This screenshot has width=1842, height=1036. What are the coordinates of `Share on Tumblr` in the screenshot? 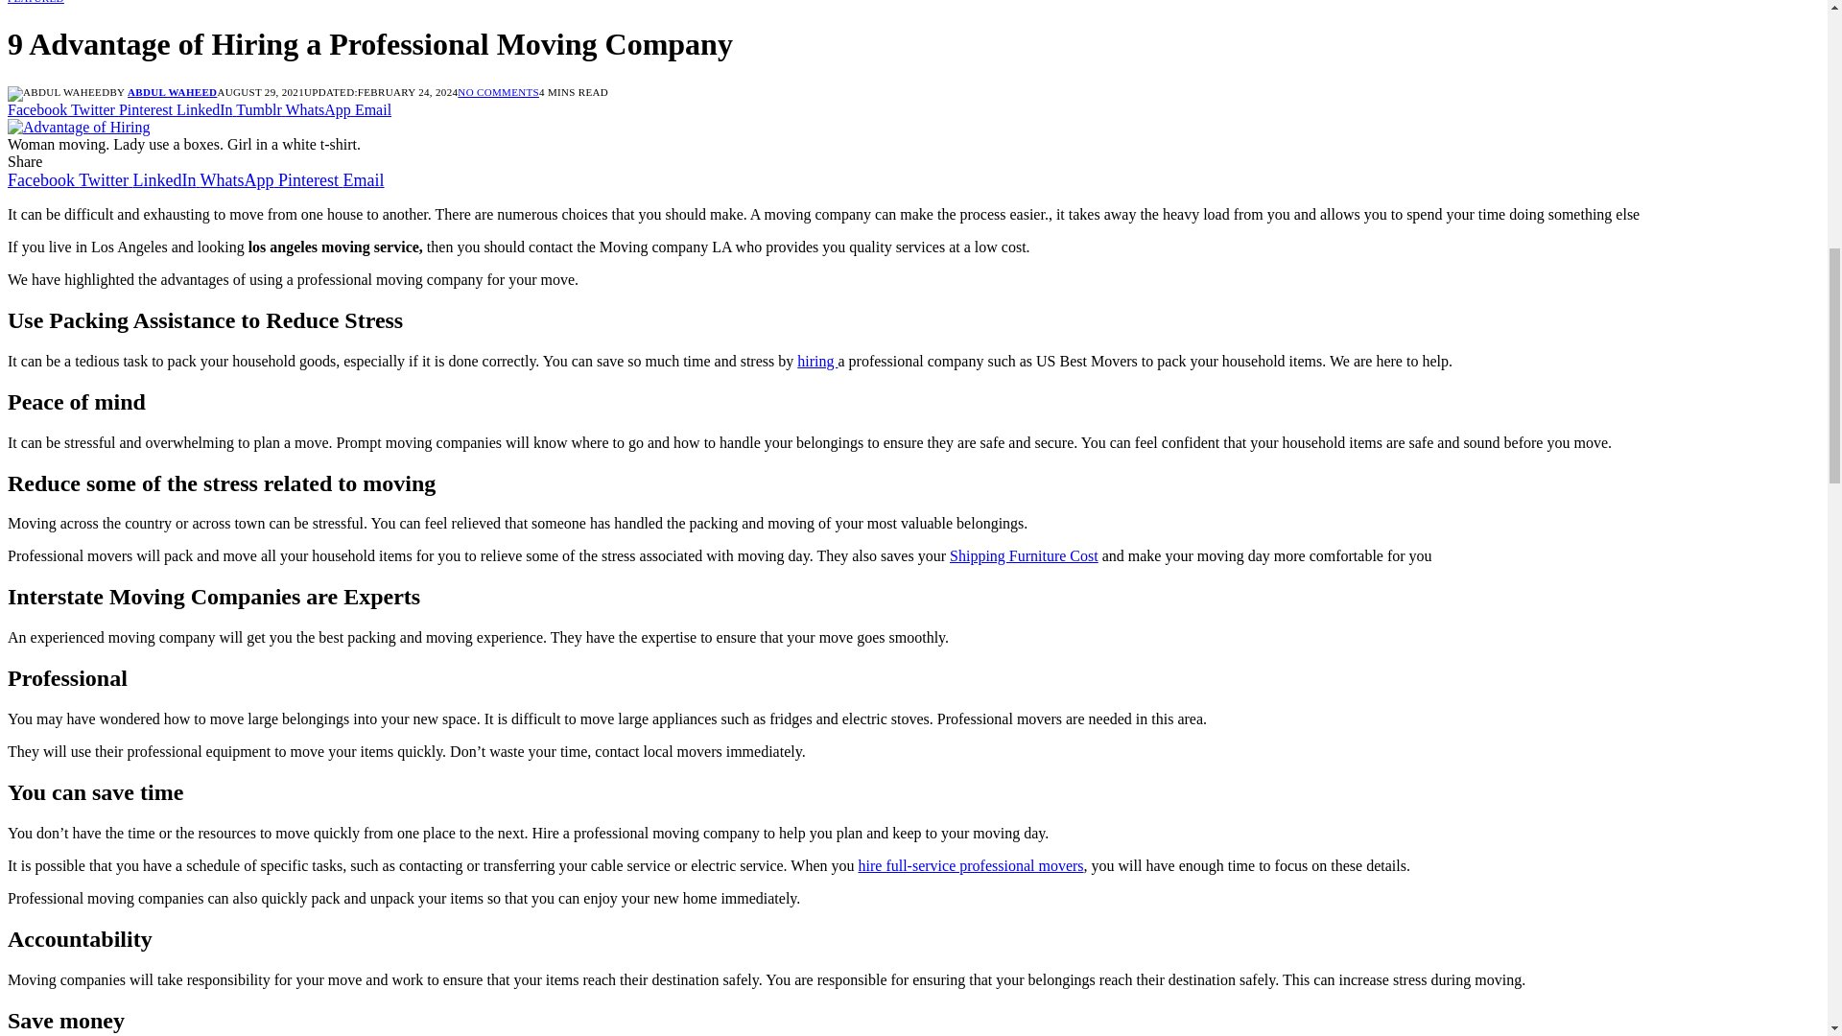 It's located at (260, 109).